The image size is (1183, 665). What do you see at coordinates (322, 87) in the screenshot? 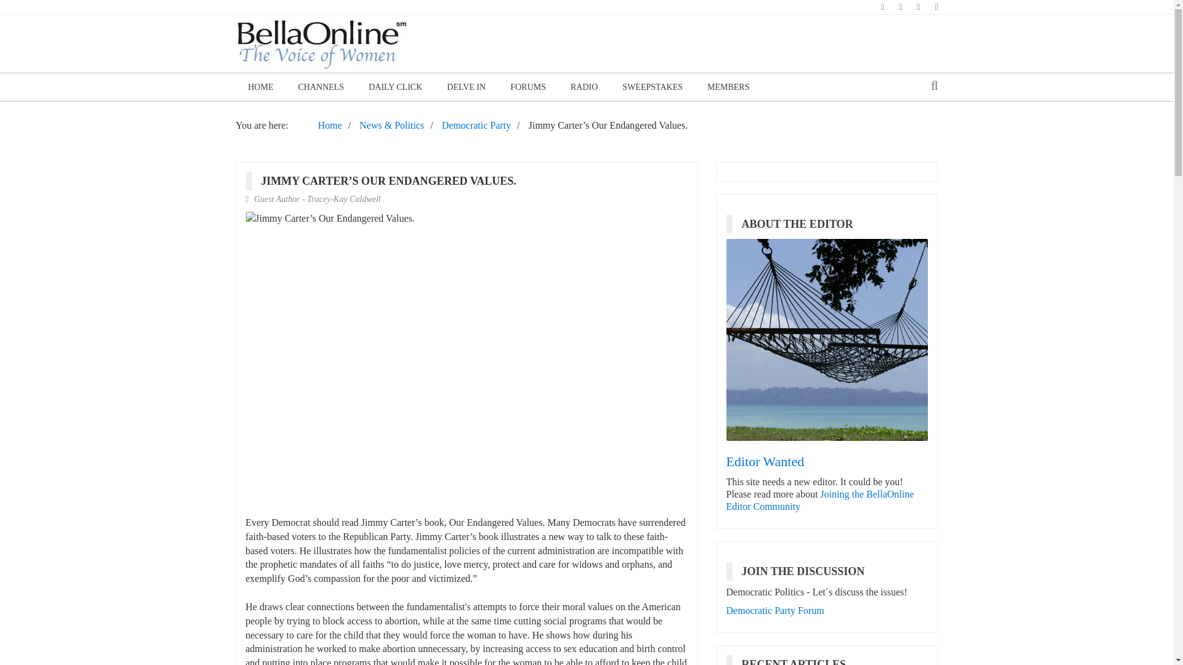
I see `CHANNELS` at bounding box center [322, 87].